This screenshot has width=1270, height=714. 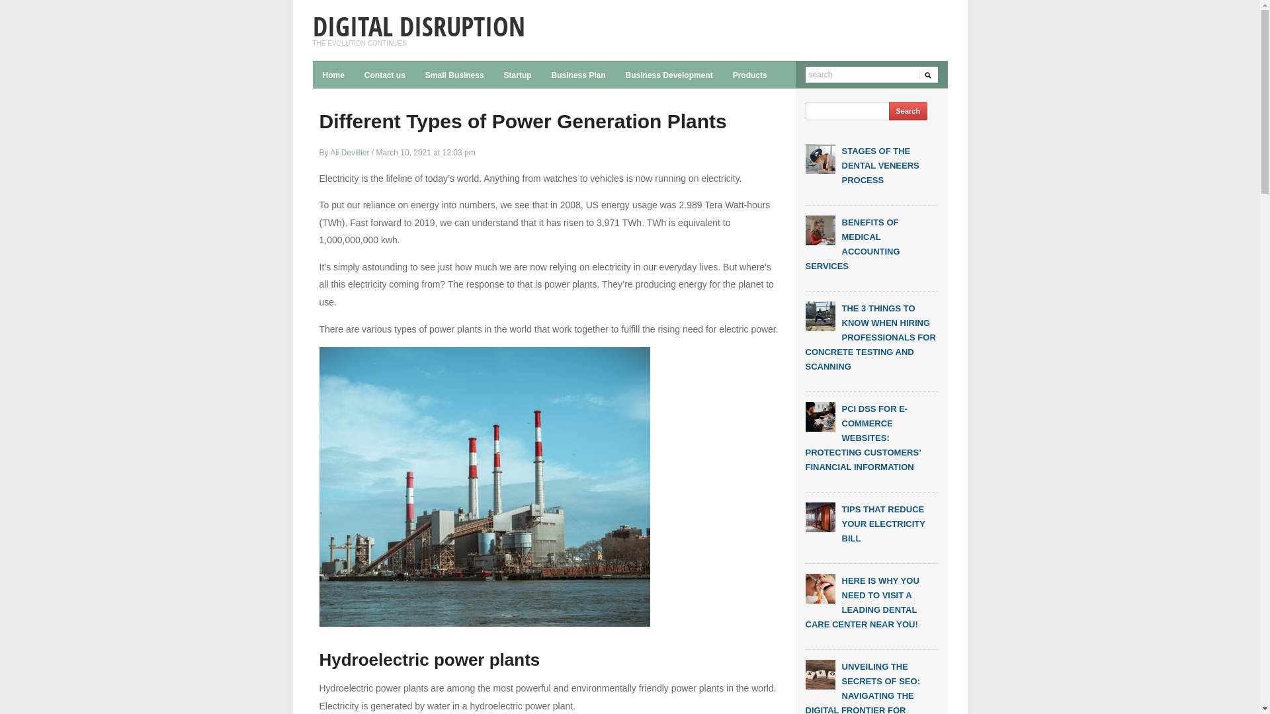 What do you see at coordinates (750, 75) in the screenshot?
I see `Products` at bounding box center [750, 75].